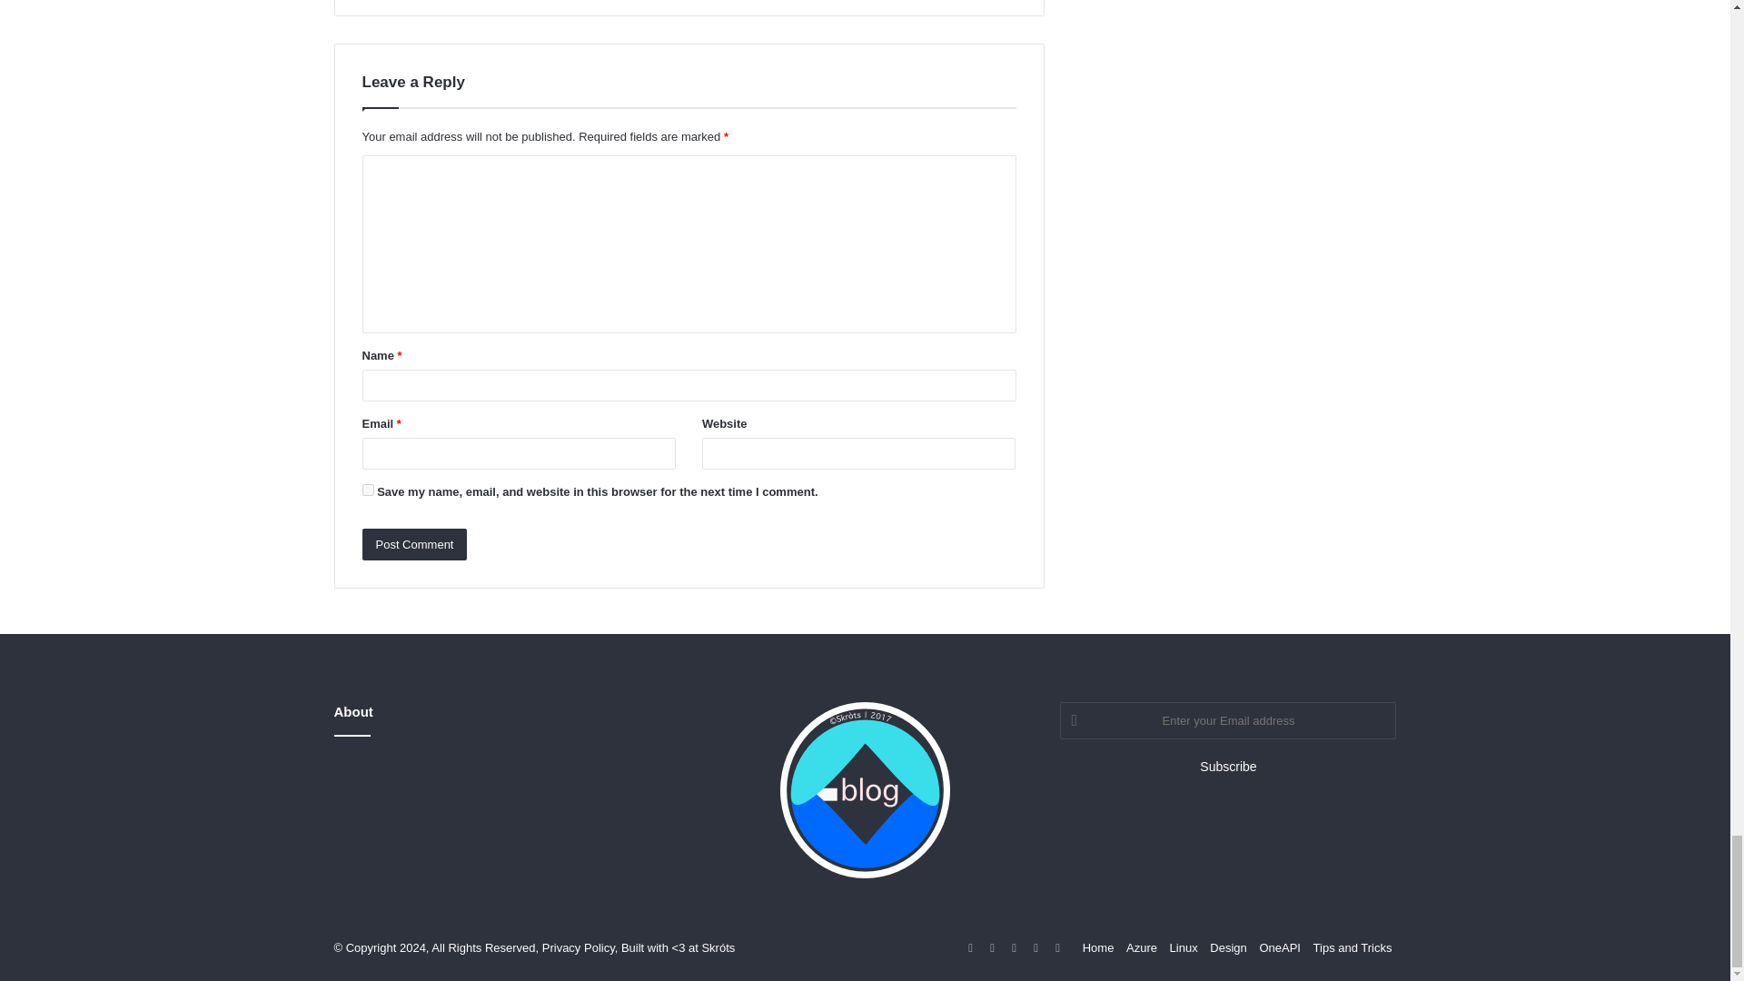  Describe the element at coordinates (414, 544) in the screenshot. I see `Post Comment` at that location.